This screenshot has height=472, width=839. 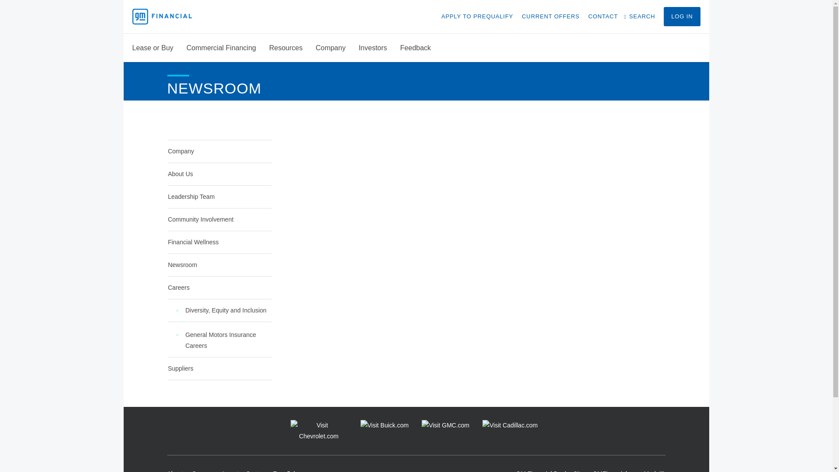 I want to click on APPLY TO PREQUALIFY, so click(x=477, y=17).